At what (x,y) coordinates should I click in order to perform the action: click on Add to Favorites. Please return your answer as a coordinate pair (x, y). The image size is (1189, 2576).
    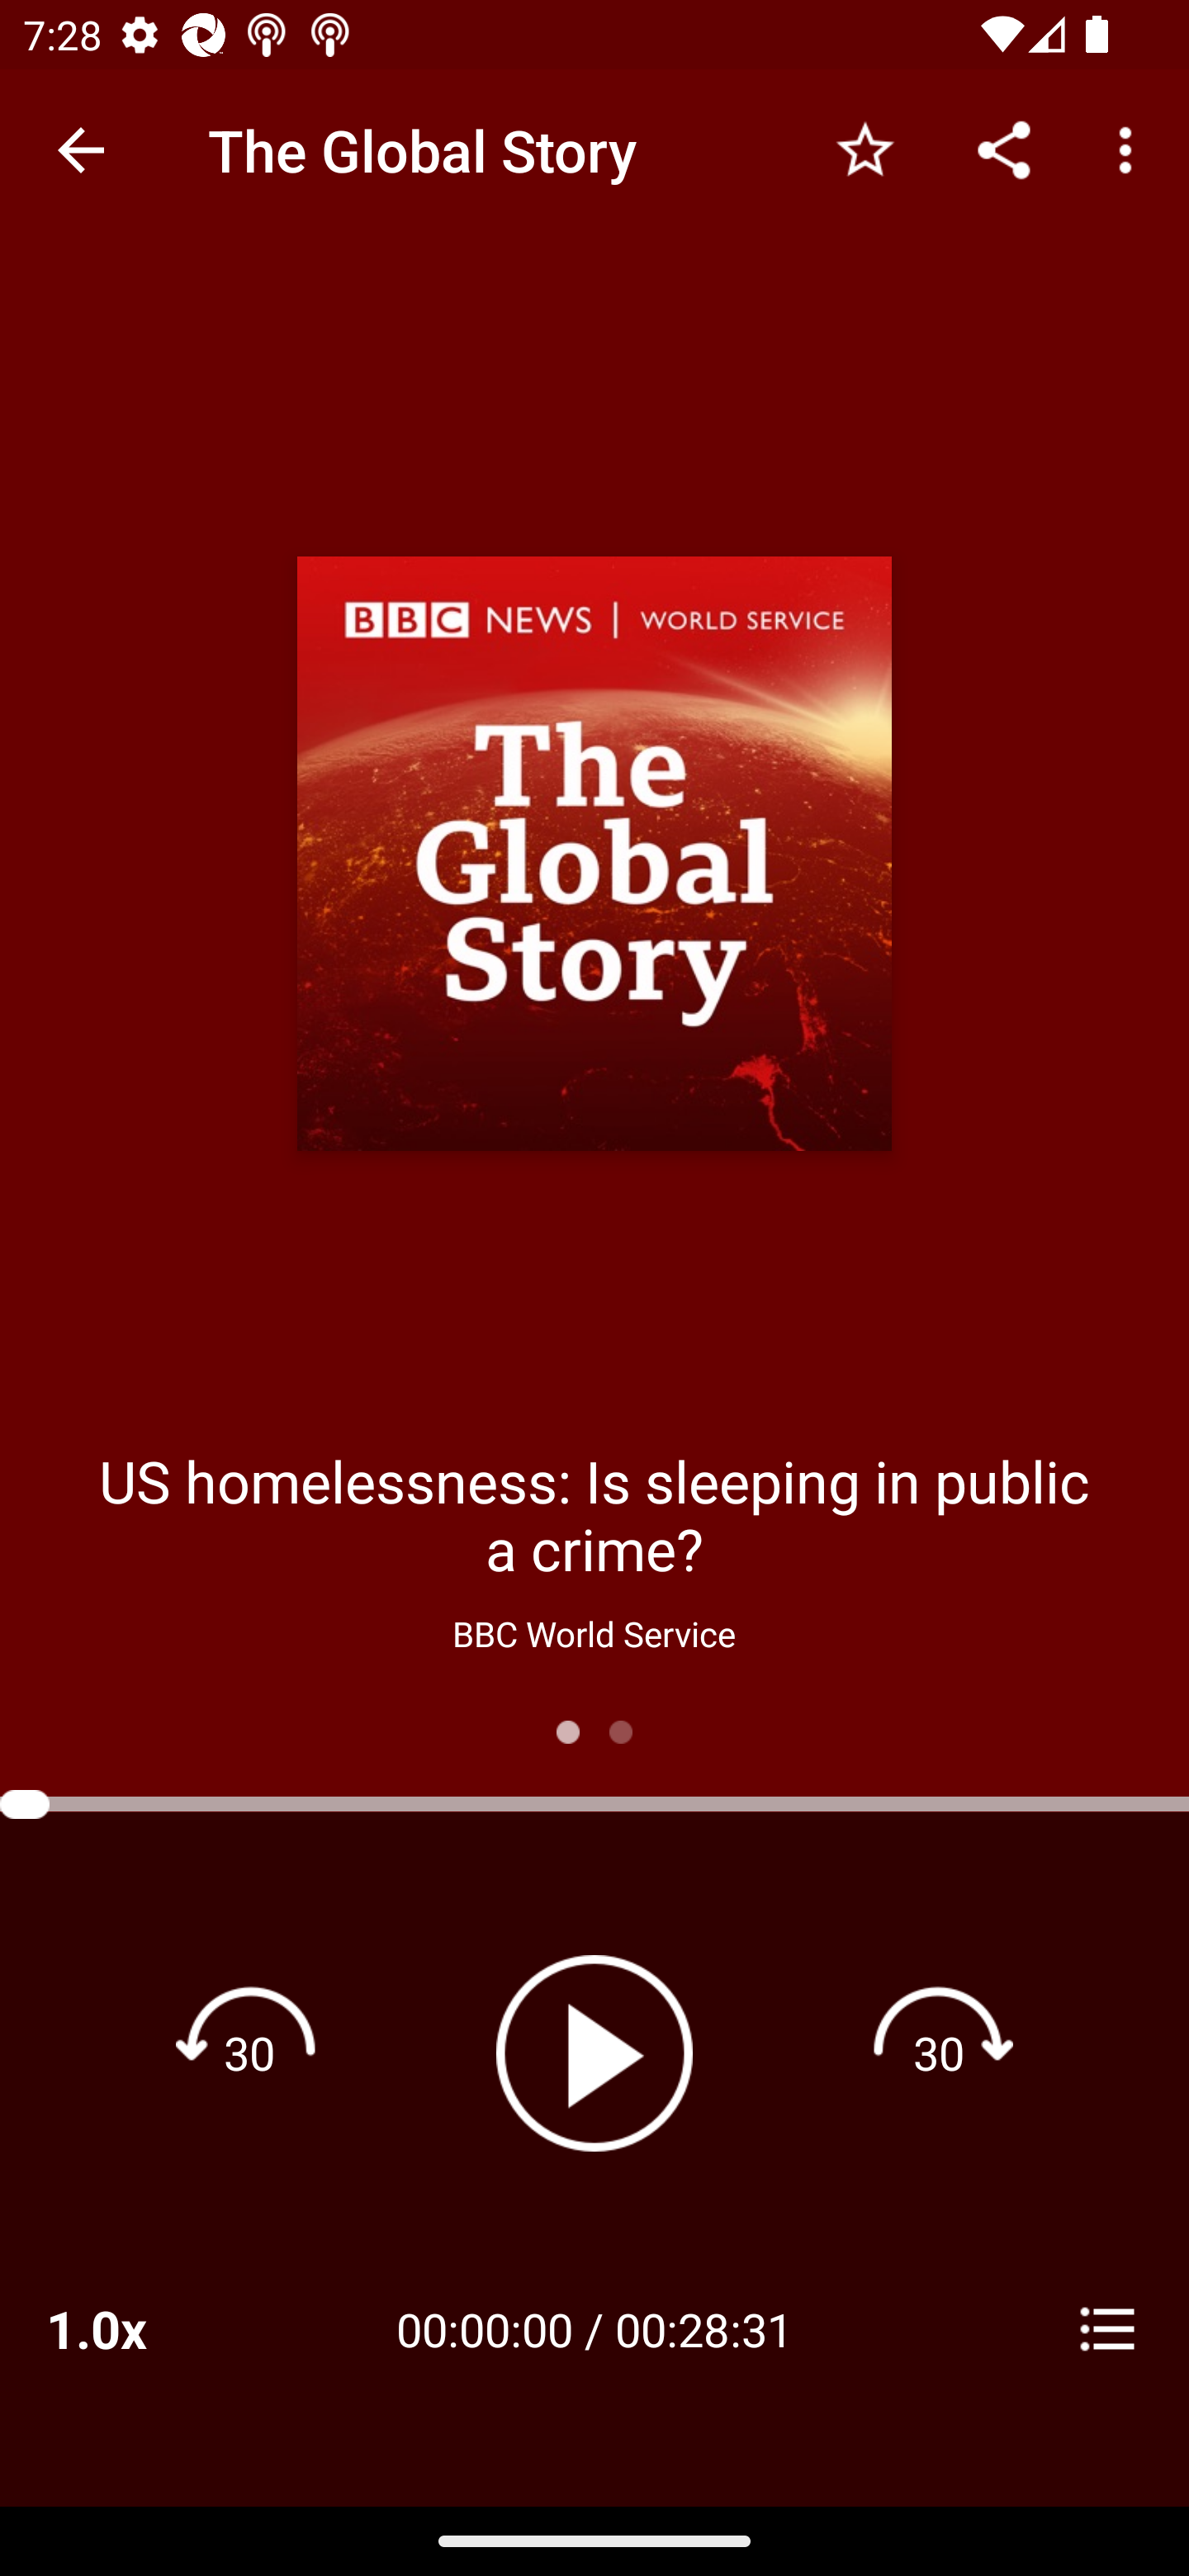
    Looking at the image, I should click on (865, 149).